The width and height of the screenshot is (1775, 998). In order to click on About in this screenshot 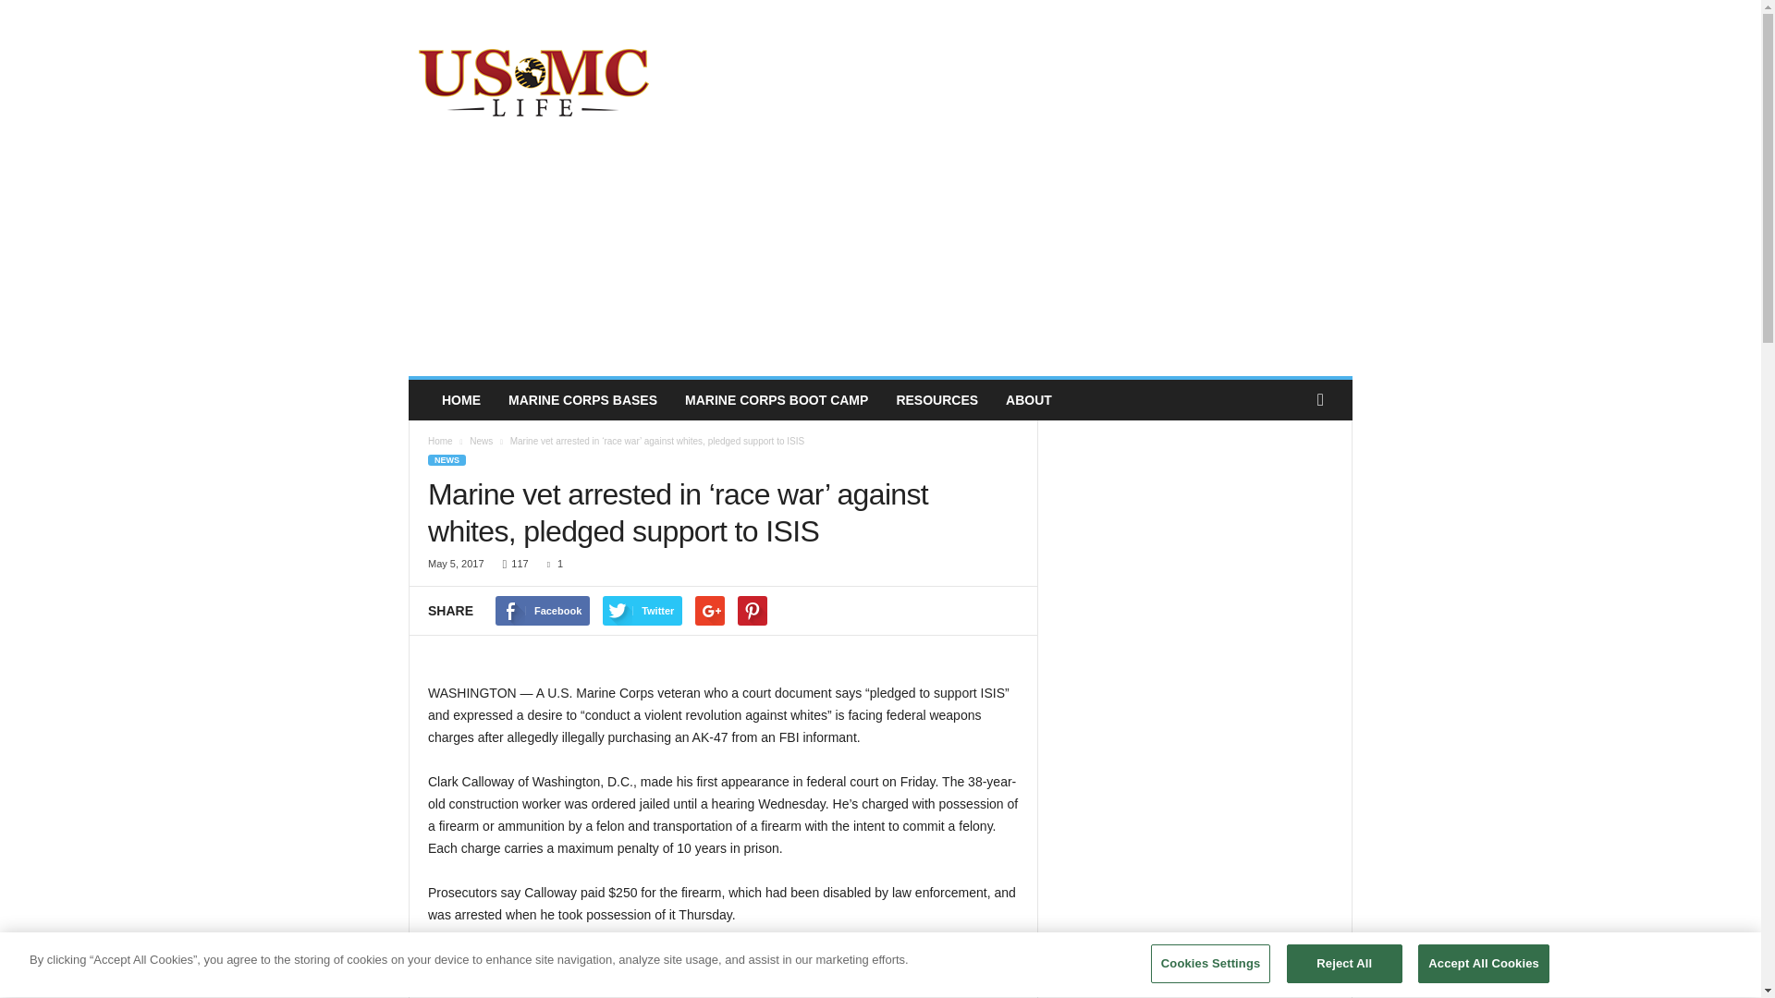, I will do `click(1029, 399)`.